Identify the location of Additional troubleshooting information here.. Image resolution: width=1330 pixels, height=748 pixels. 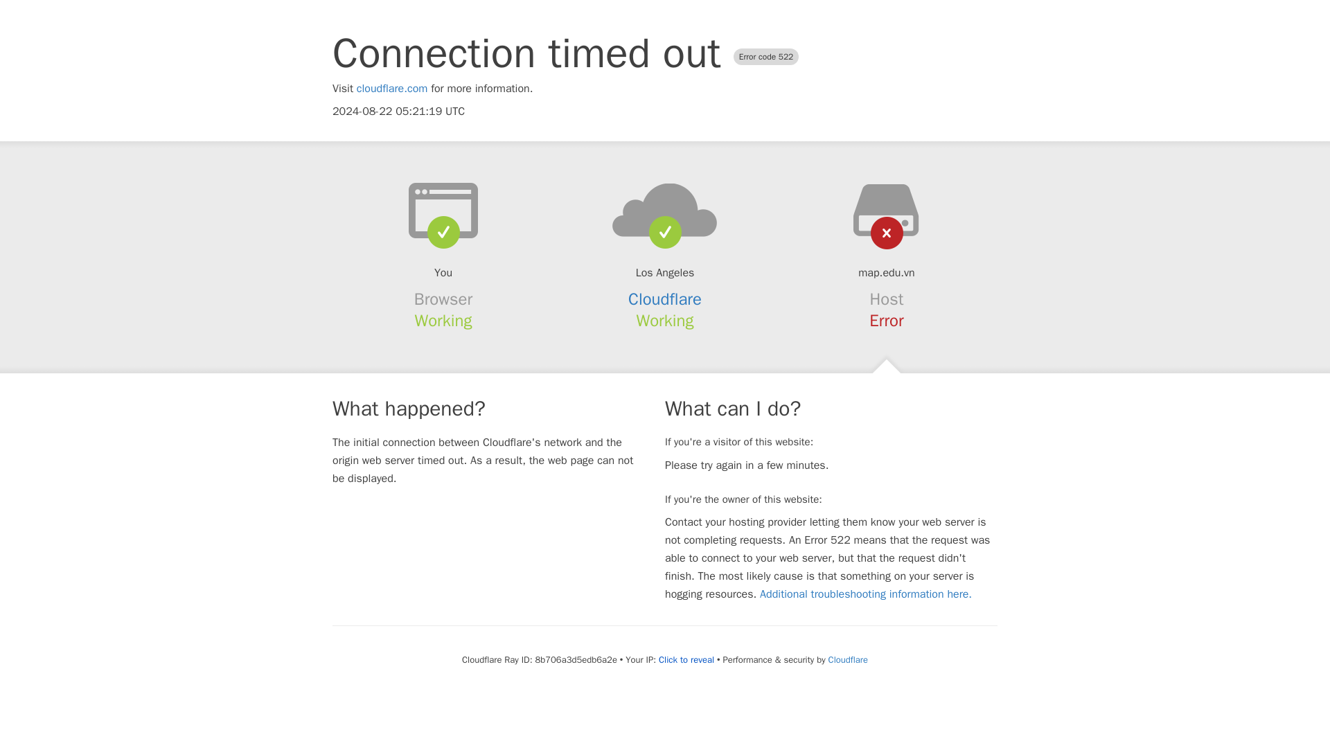
(866, 594).